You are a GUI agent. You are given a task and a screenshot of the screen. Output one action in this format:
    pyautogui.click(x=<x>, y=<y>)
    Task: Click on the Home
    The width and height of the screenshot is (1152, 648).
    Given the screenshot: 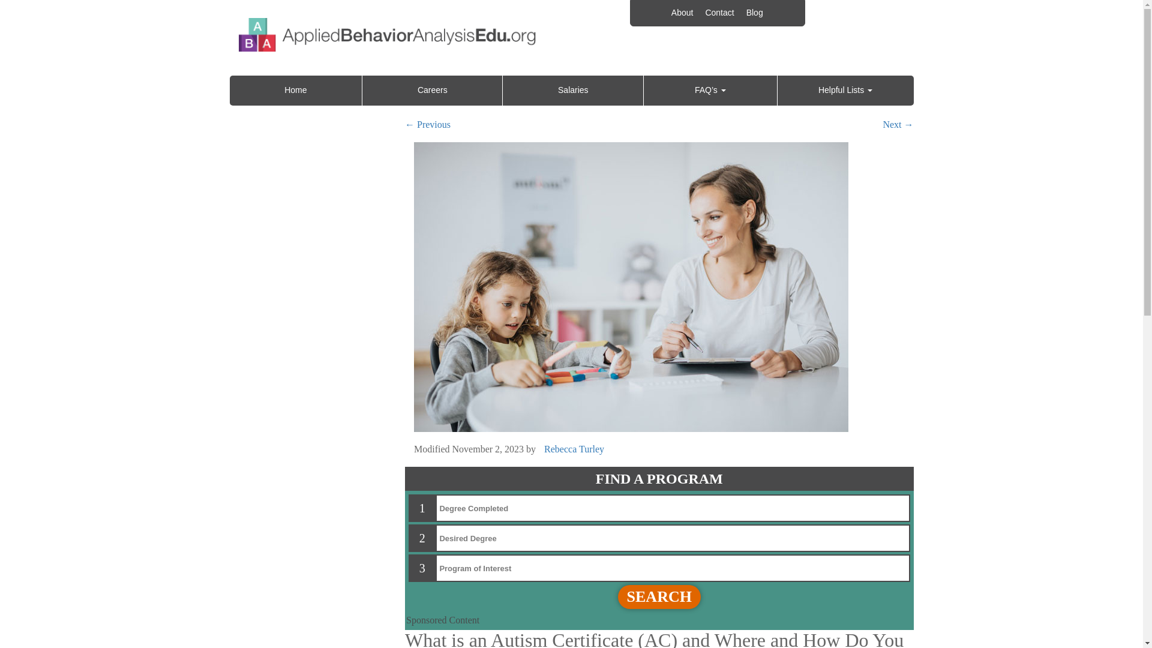 What is the action you would take?
    pyautogui.click(x=295, y=91)
    